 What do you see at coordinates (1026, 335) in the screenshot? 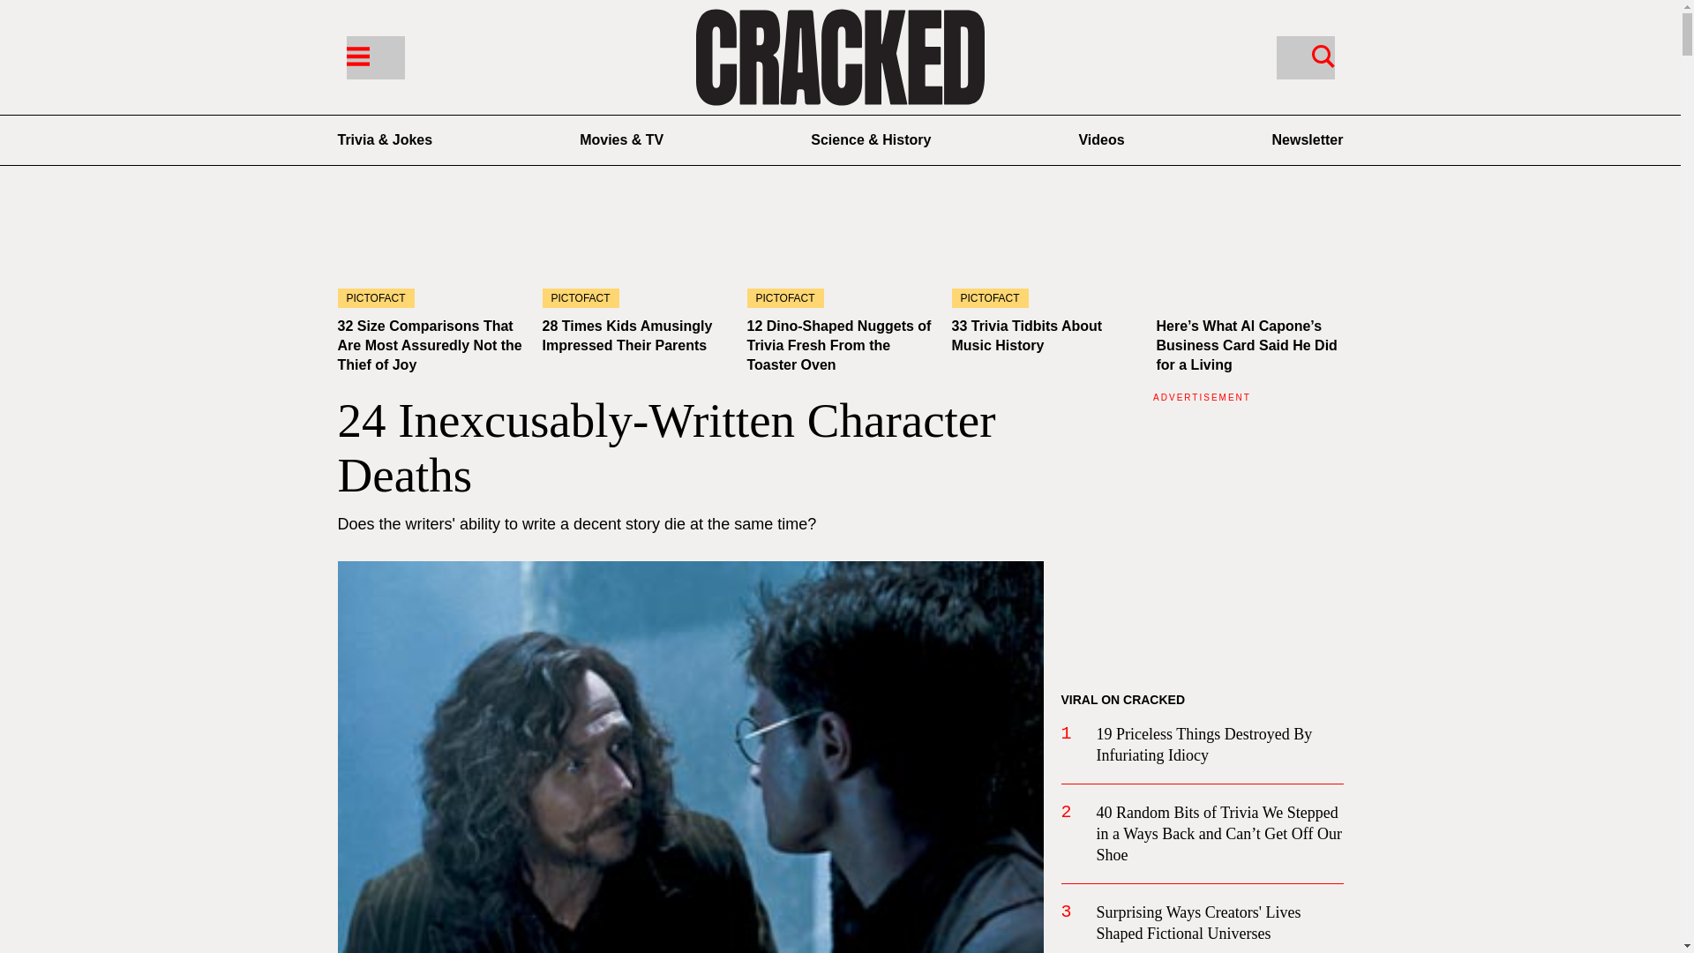
I see `33 Trivia Tidbits About Music History` at bounding box center [1026, 335].